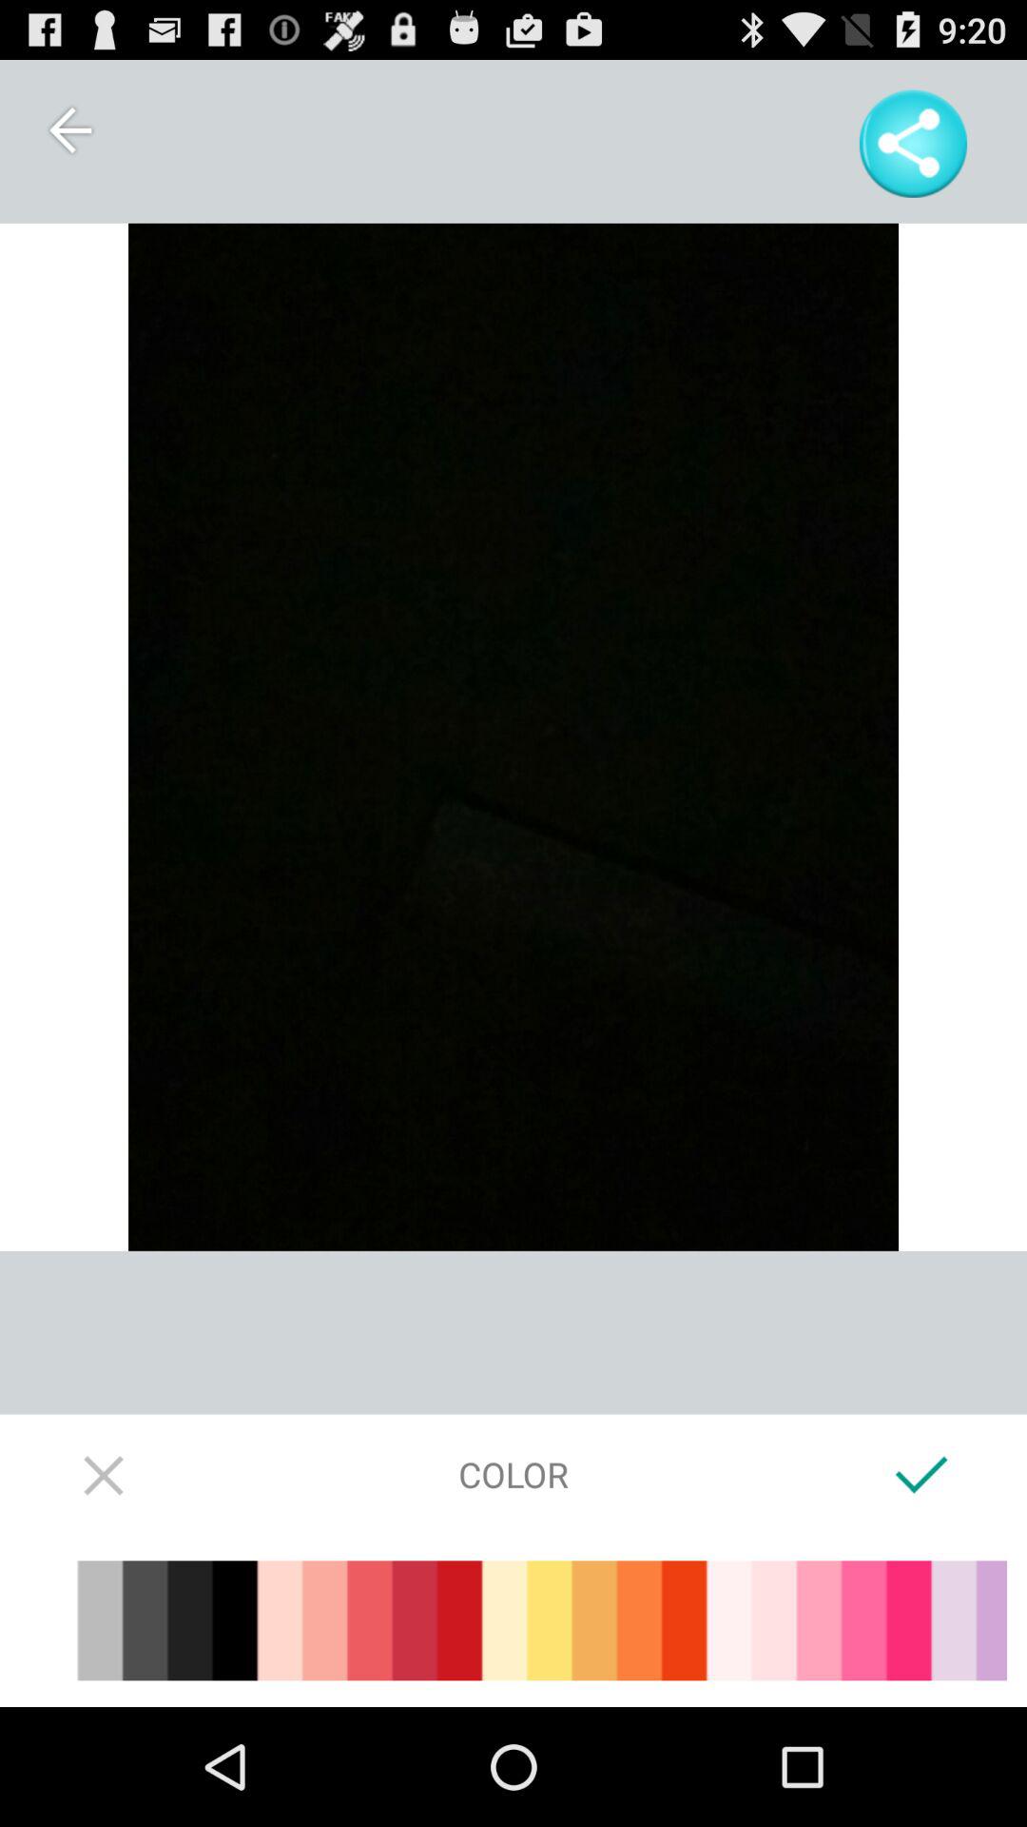 The image size is (1027, 1827). I want to click on confirmar a ao, so click(922, 1474).